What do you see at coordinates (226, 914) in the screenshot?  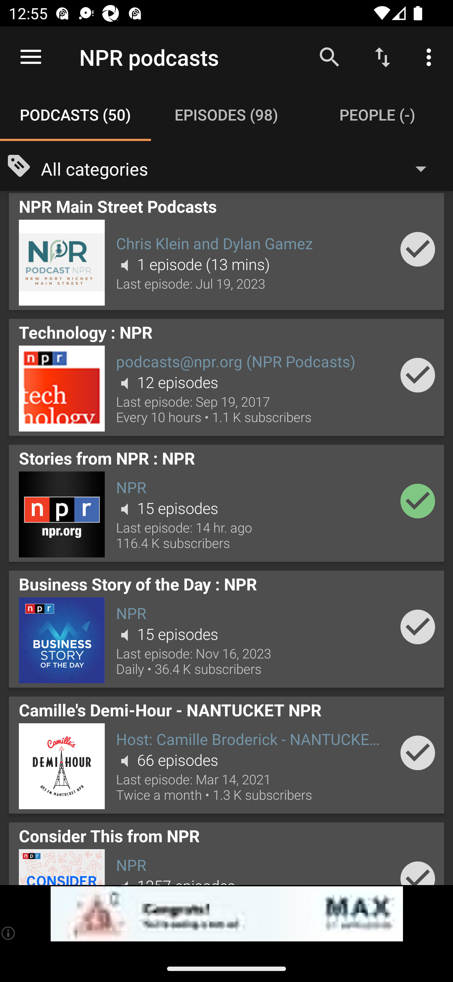 I see `app-monetization` at bounding box center [226, 914].